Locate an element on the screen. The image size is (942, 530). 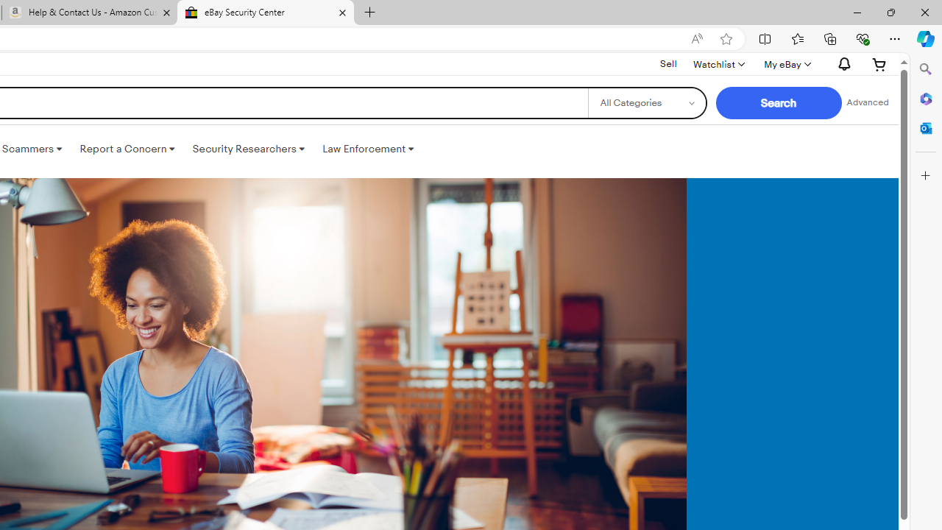
Report a Concern  is located at coordinates (127, 149).